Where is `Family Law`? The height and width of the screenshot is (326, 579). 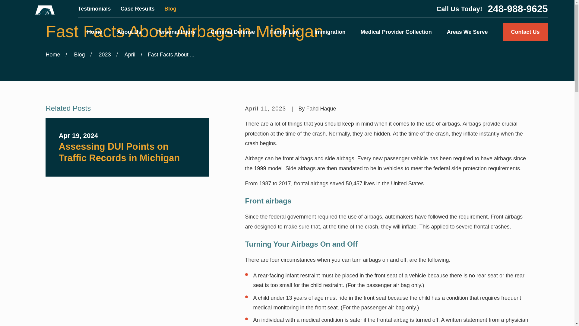 Family Law is located at coordinates (285, 32).